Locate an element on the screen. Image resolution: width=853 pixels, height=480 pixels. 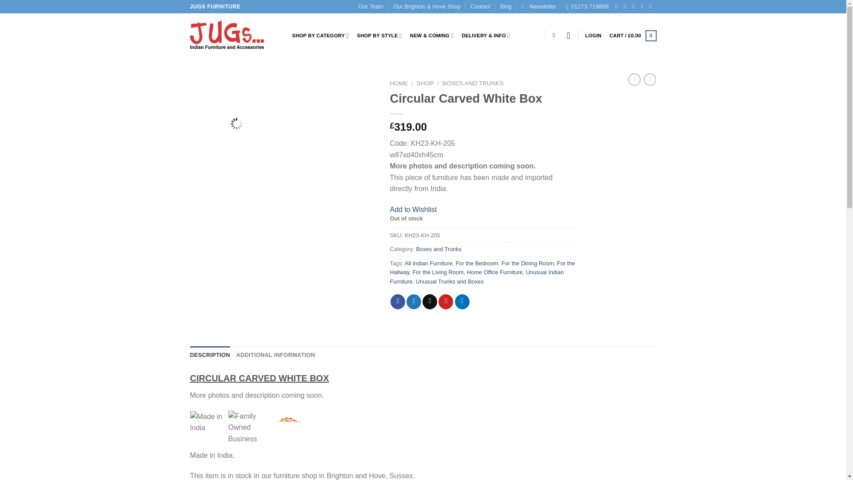
Share on Facebook is located at coordinates (398, 301).